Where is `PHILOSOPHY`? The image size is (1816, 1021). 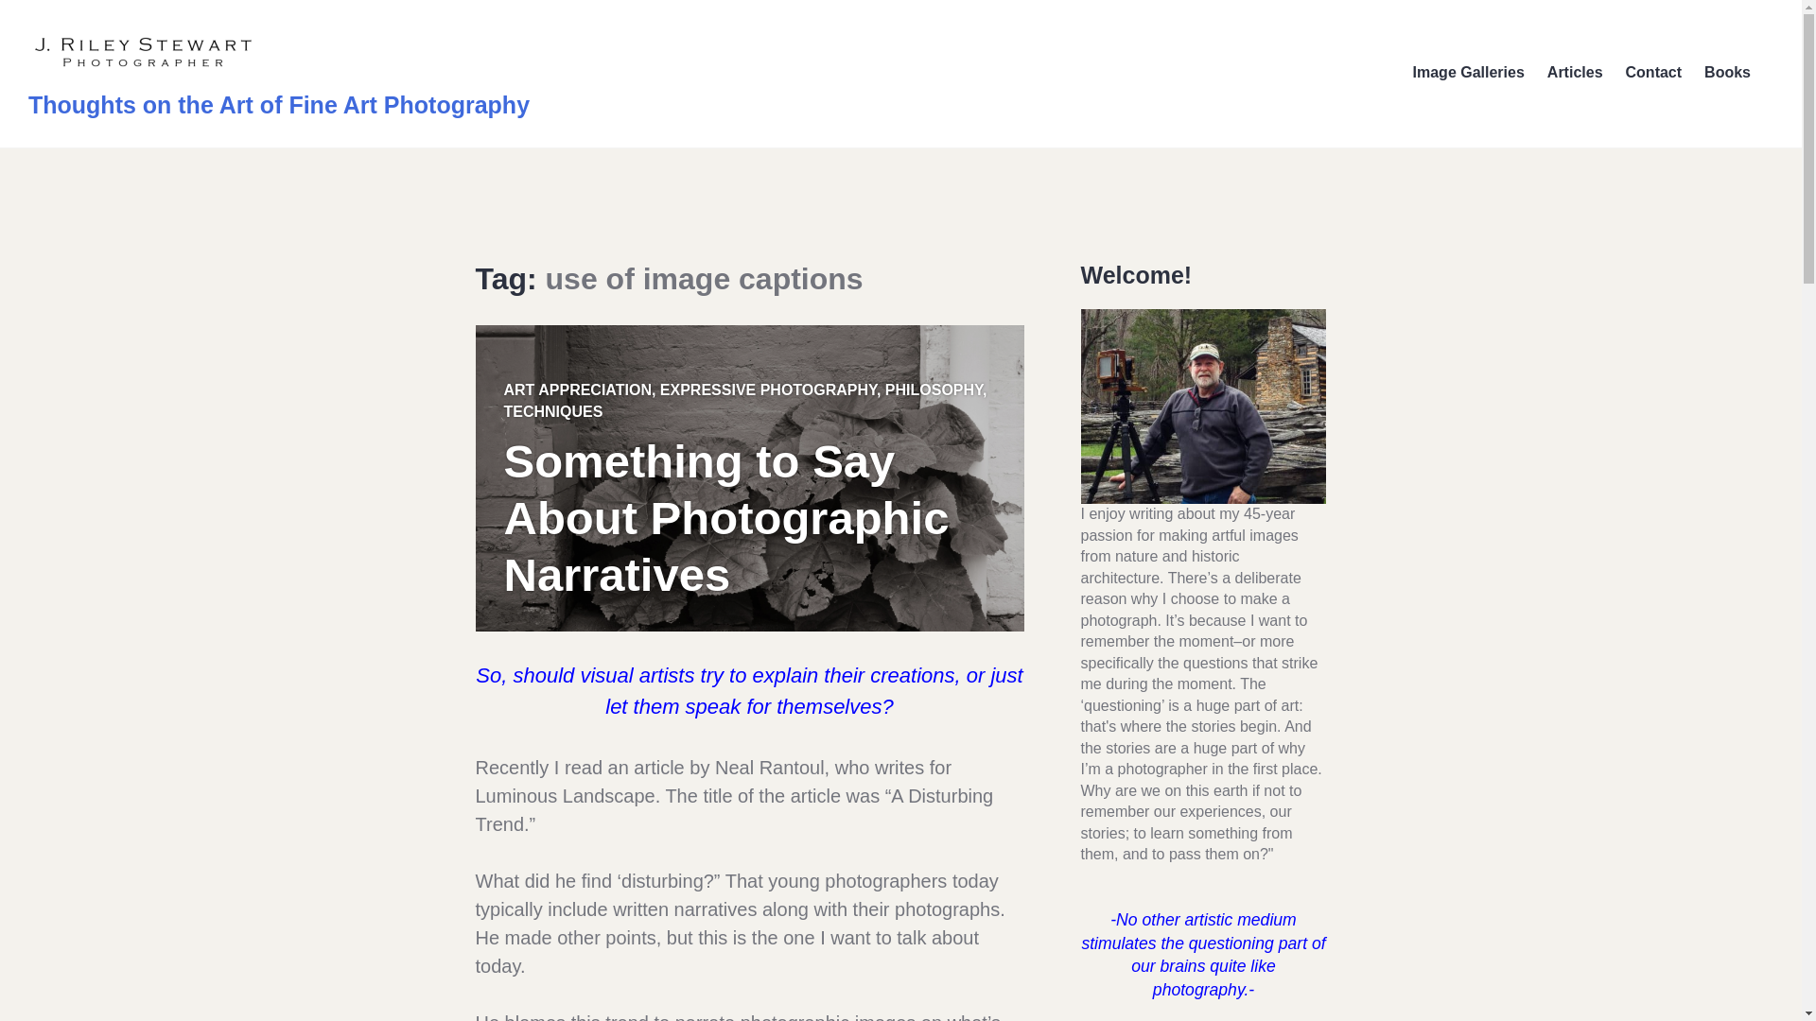
PHILOSOPHY is located at coordinates (934, 389).